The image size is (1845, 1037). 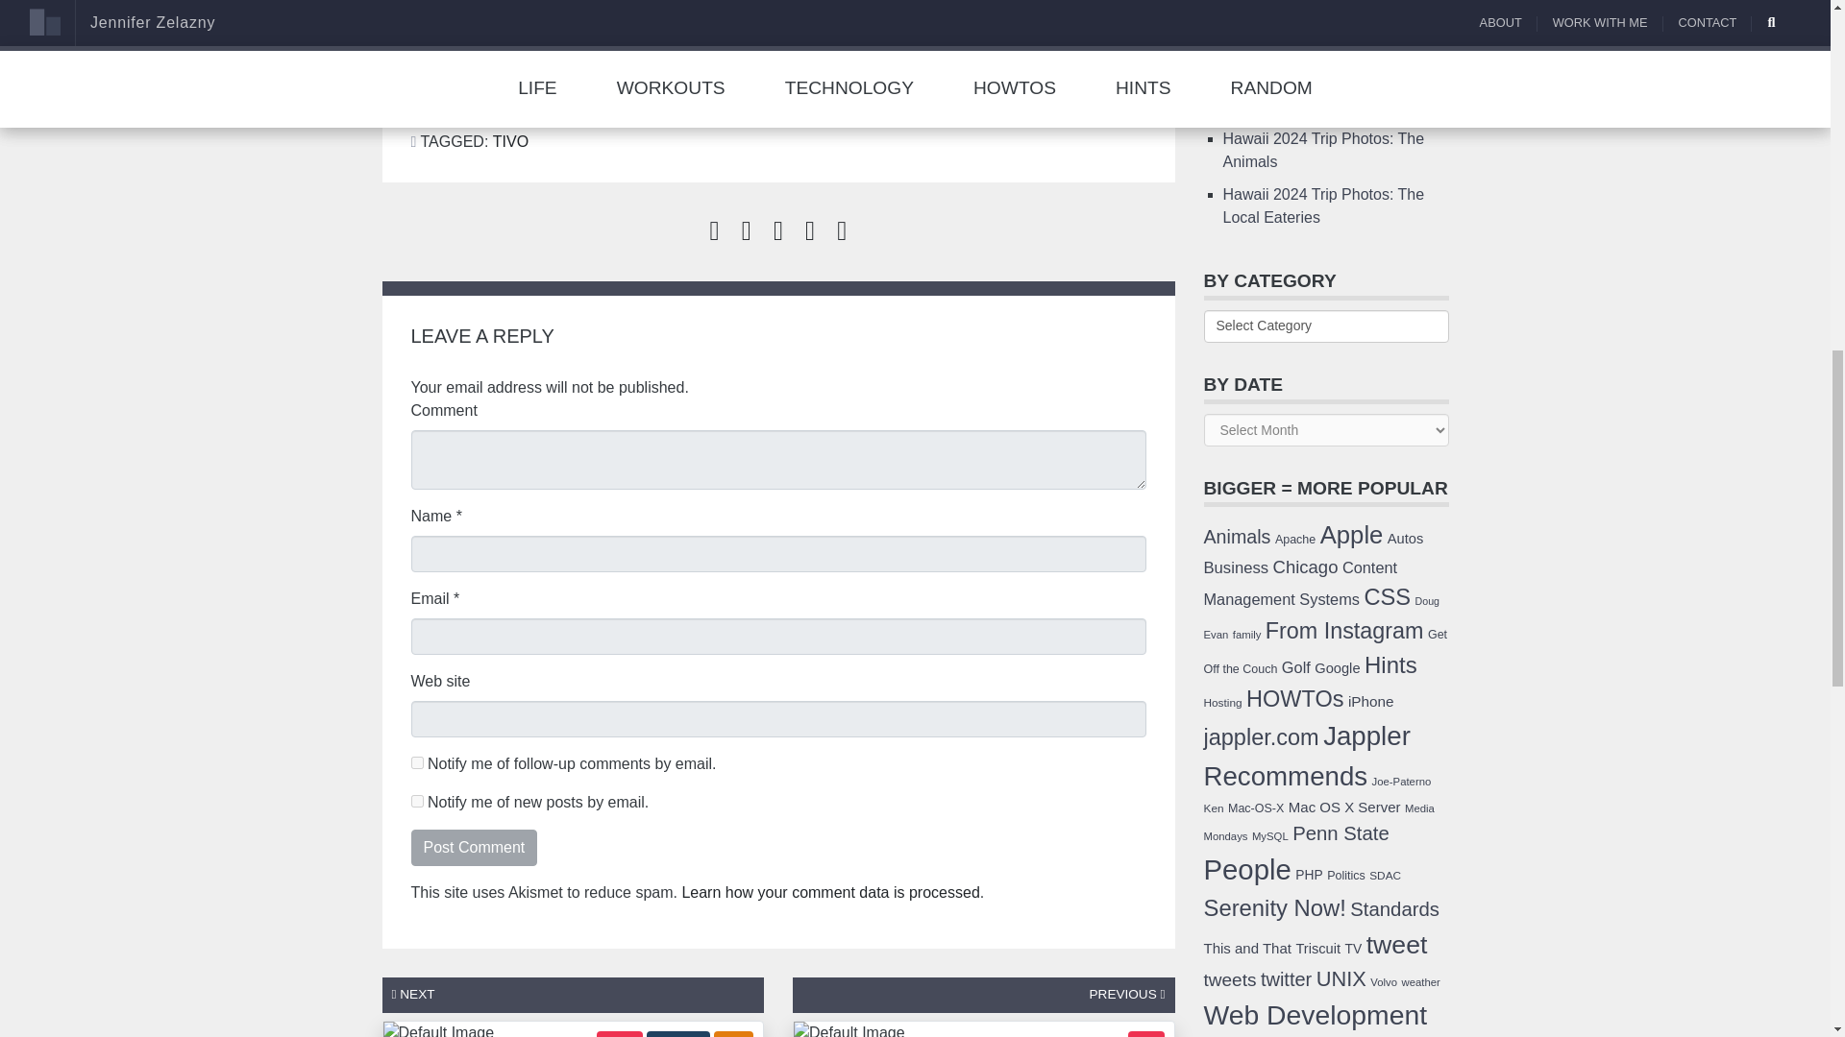 I want to click on PREVIOUS, so click(x=1128, y=995).